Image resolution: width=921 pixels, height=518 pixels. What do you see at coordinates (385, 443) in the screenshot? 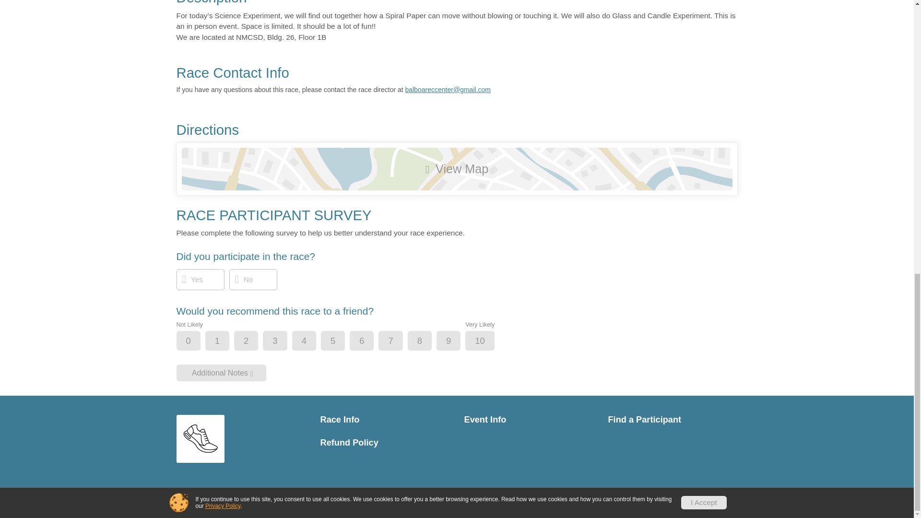
I see `Refund Policy` at bounding box center [385, 443].